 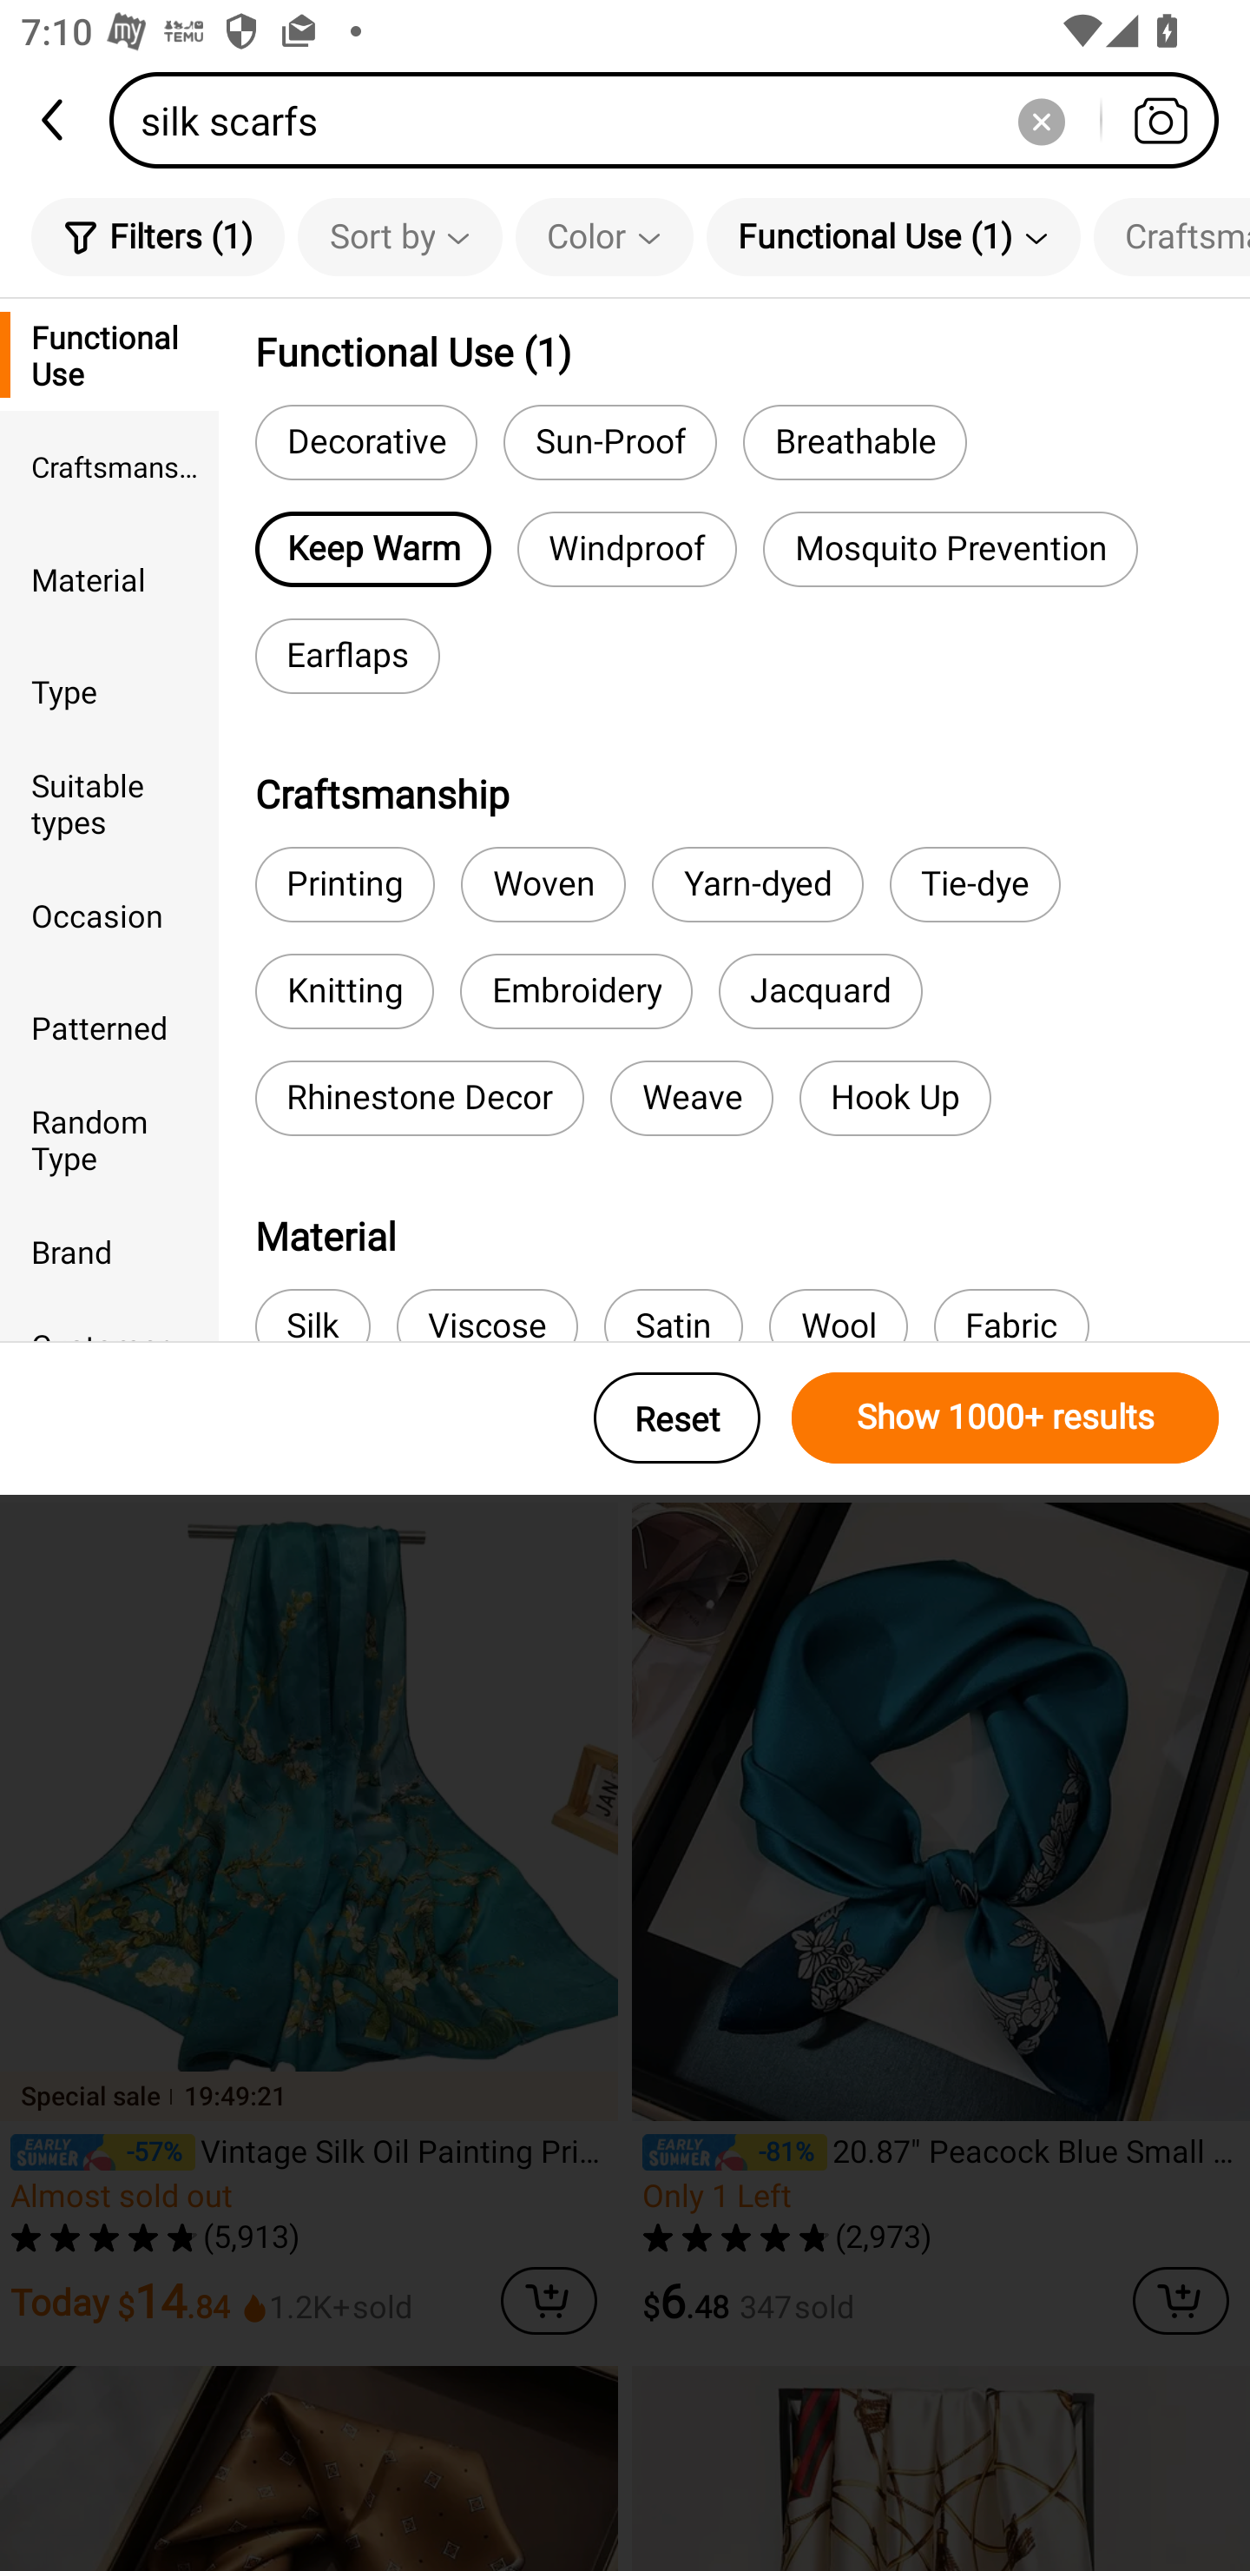 I want to click on Occasion, so click(x=109, y=915).